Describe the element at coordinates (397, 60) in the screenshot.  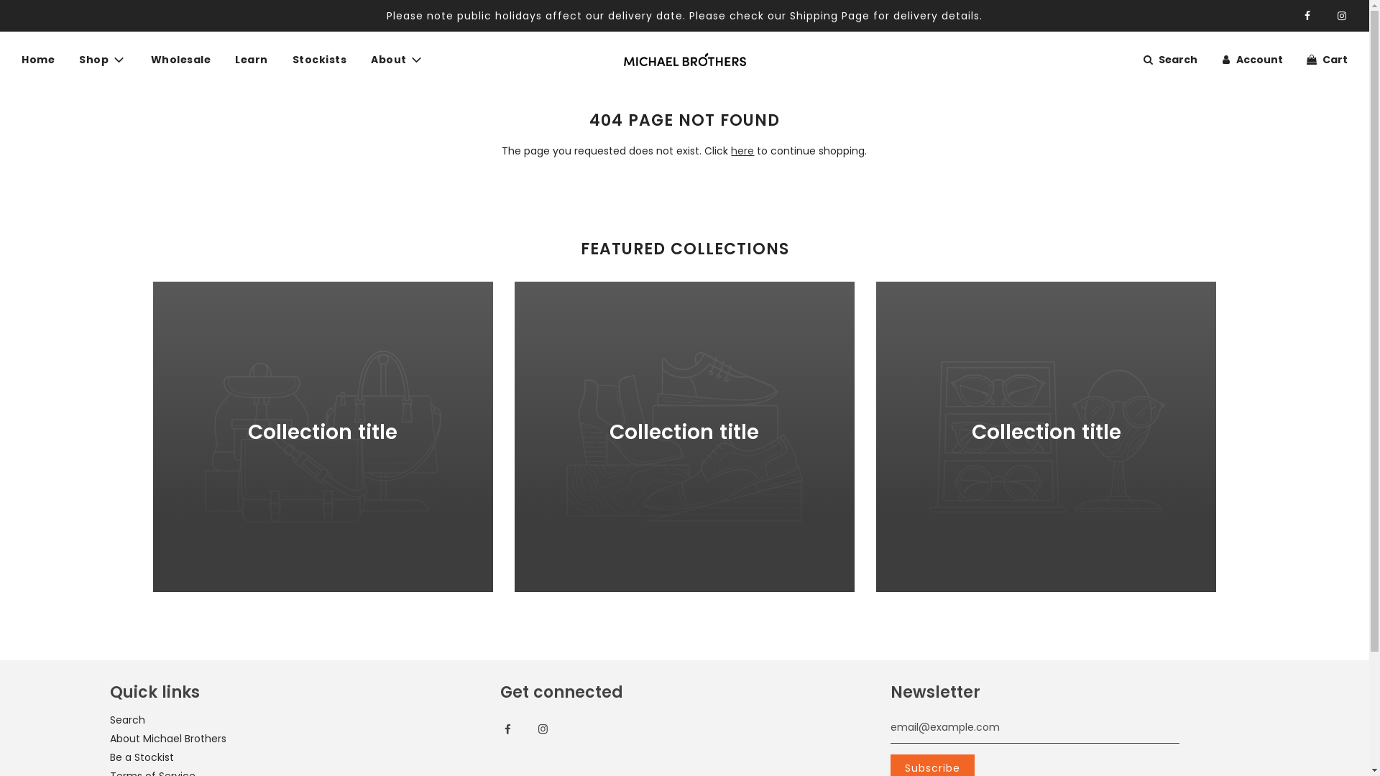
I see `About` at that location.